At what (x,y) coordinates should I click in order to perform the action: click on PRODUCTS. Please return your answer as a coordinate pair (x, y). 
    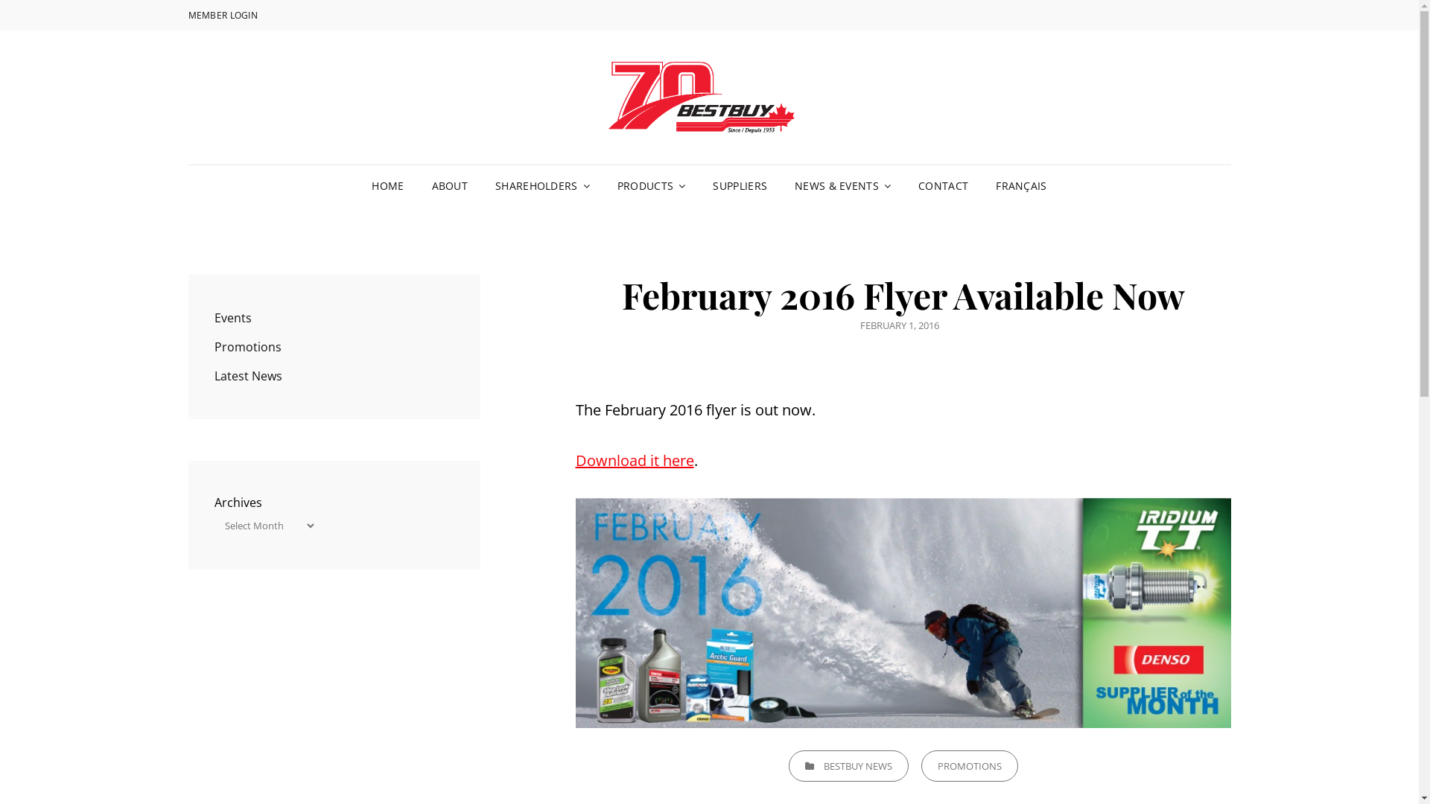
    Looking at the image, I should click on (652, 186).